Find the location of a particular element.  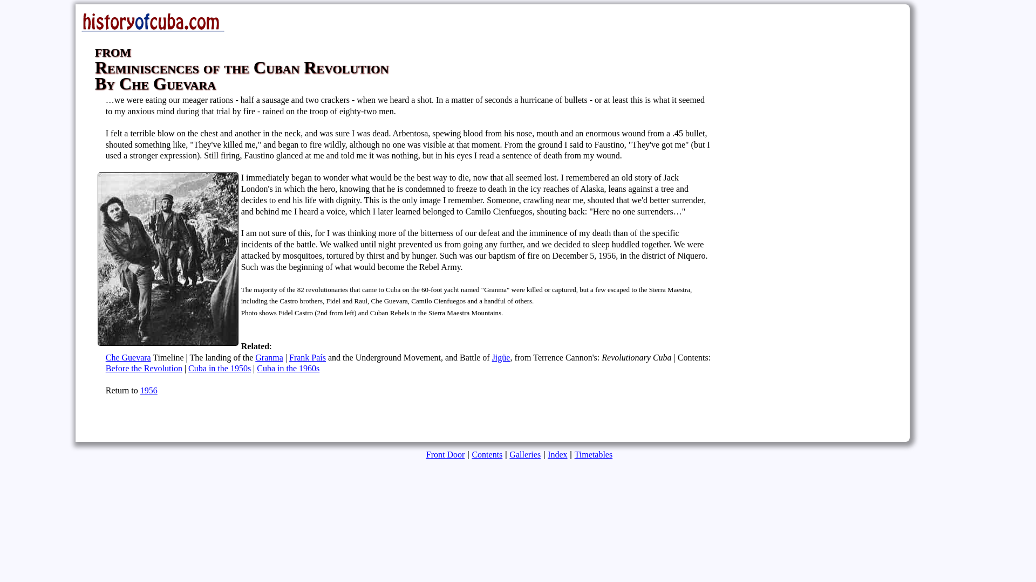

Front Door is located at coordinates (446, 454).